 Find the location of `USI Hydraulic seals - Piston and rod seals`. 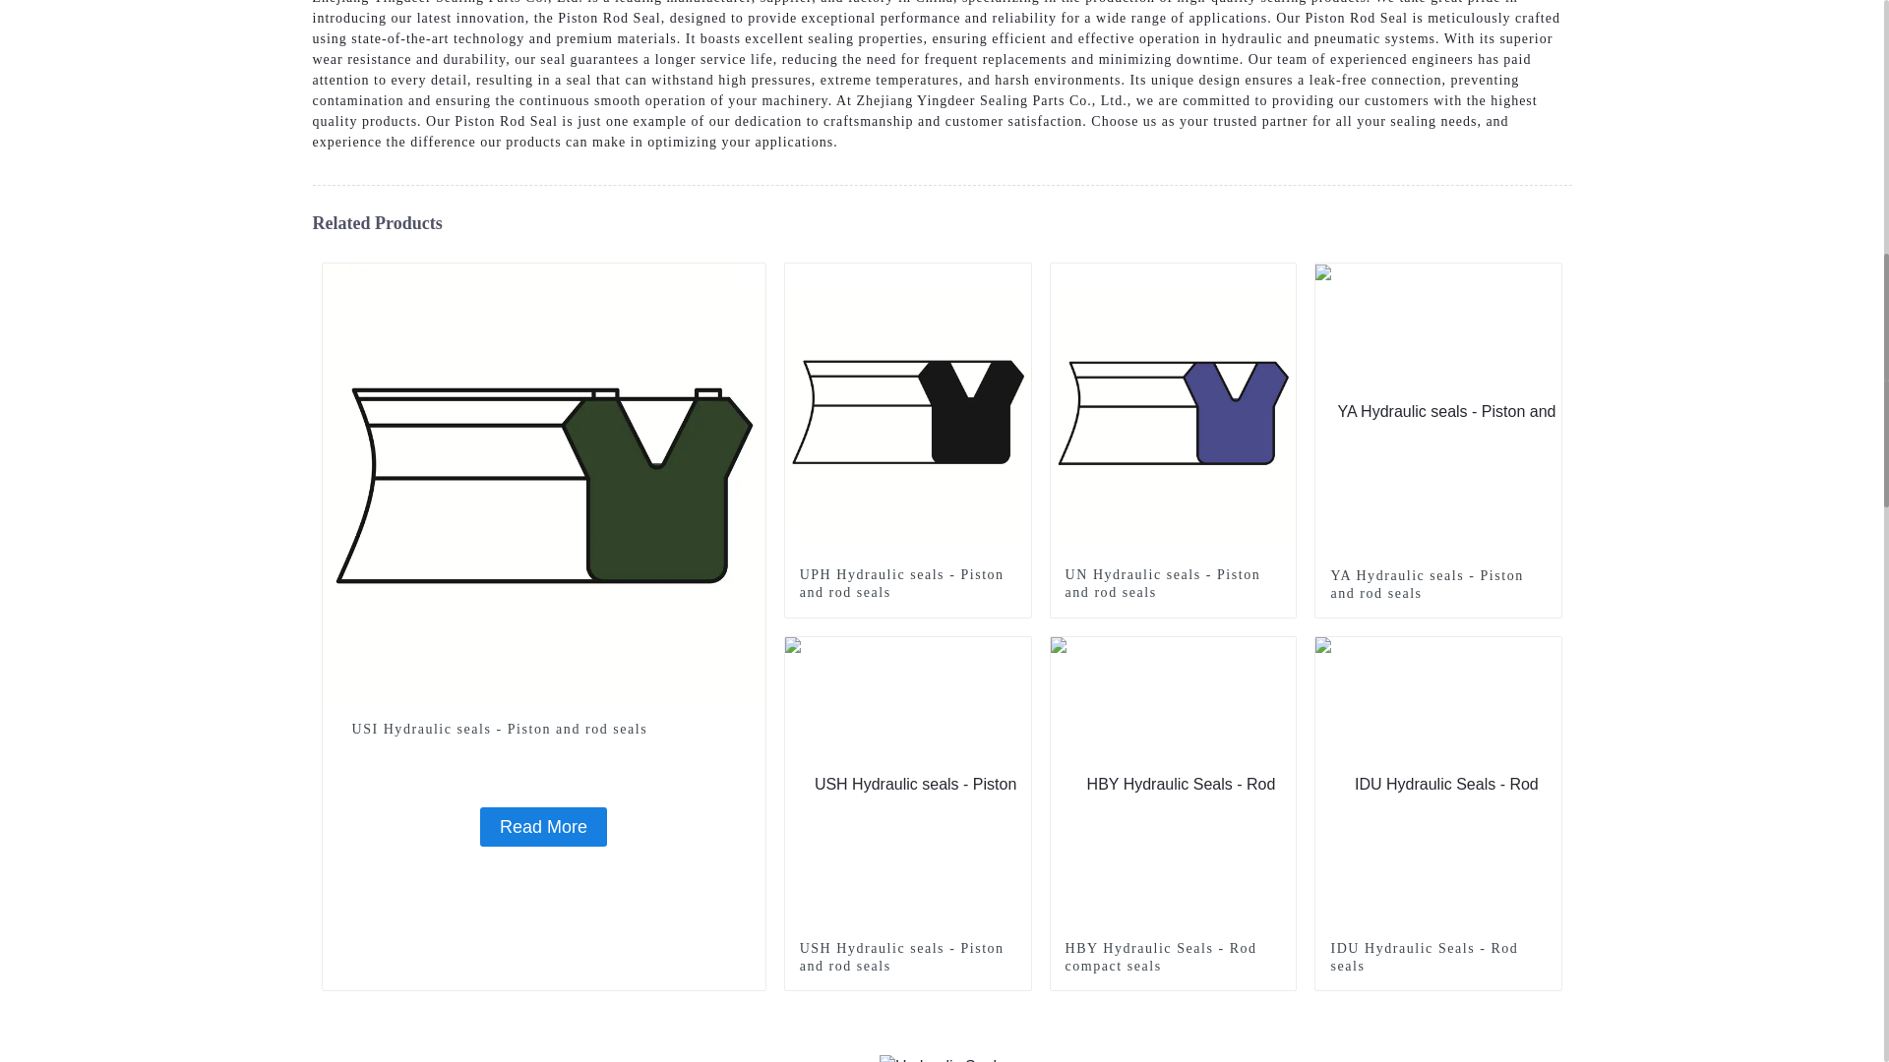

USI Hydraulic seals - Piston and rod seals is located at coordinates (543, 826).